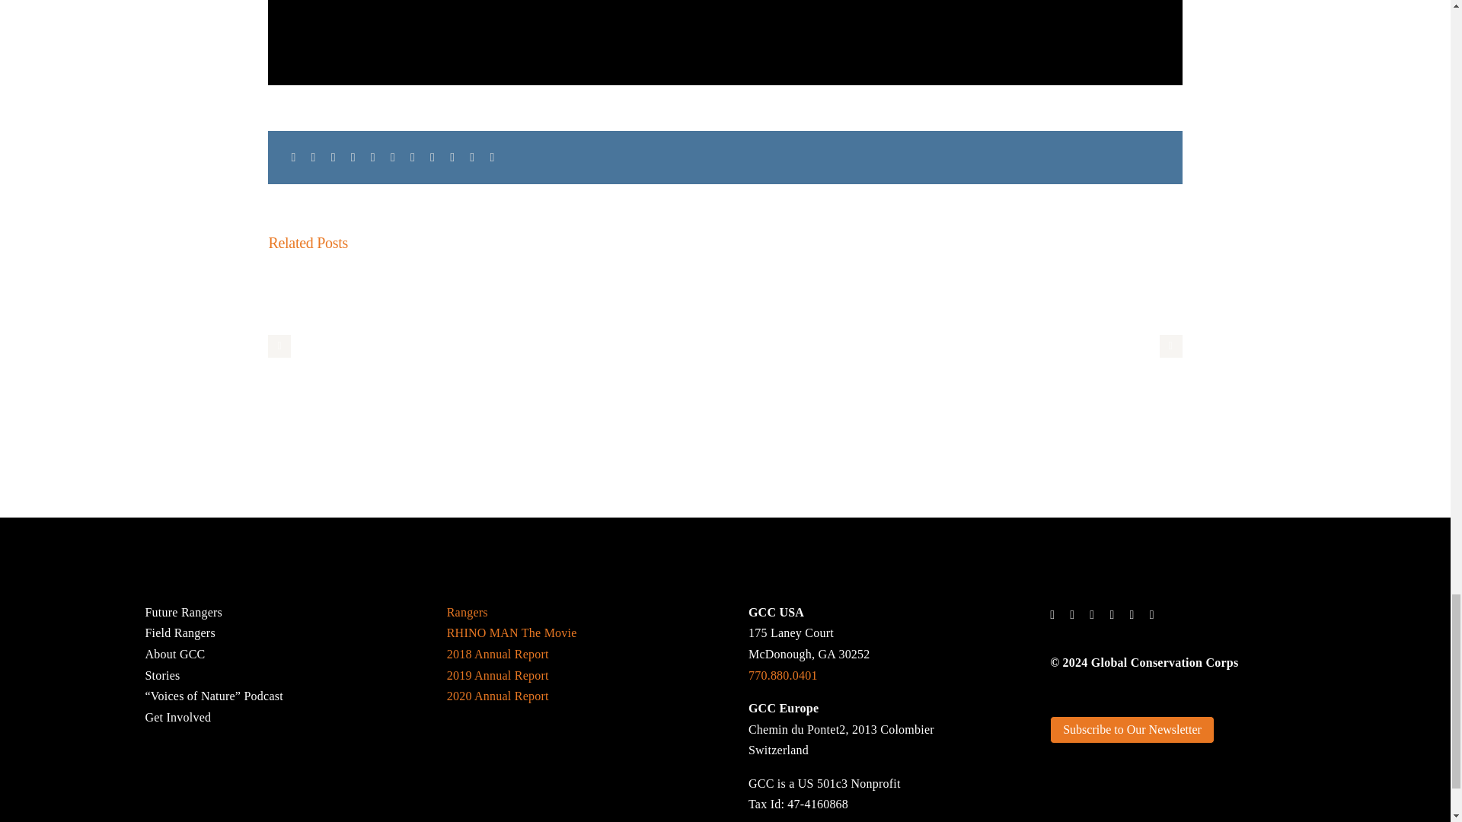 The width and height of the screenshot is (1462, 822). I want to click on Reddit, so click(334, 158).